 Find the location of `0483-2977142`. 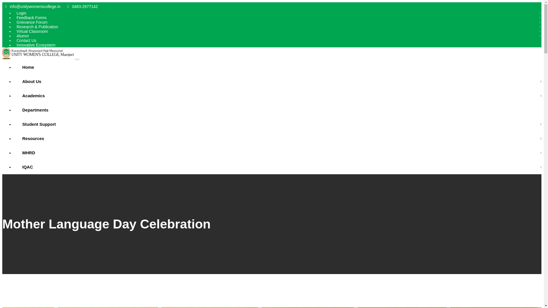

0483-2977142 is located at coordinates (83, 6).